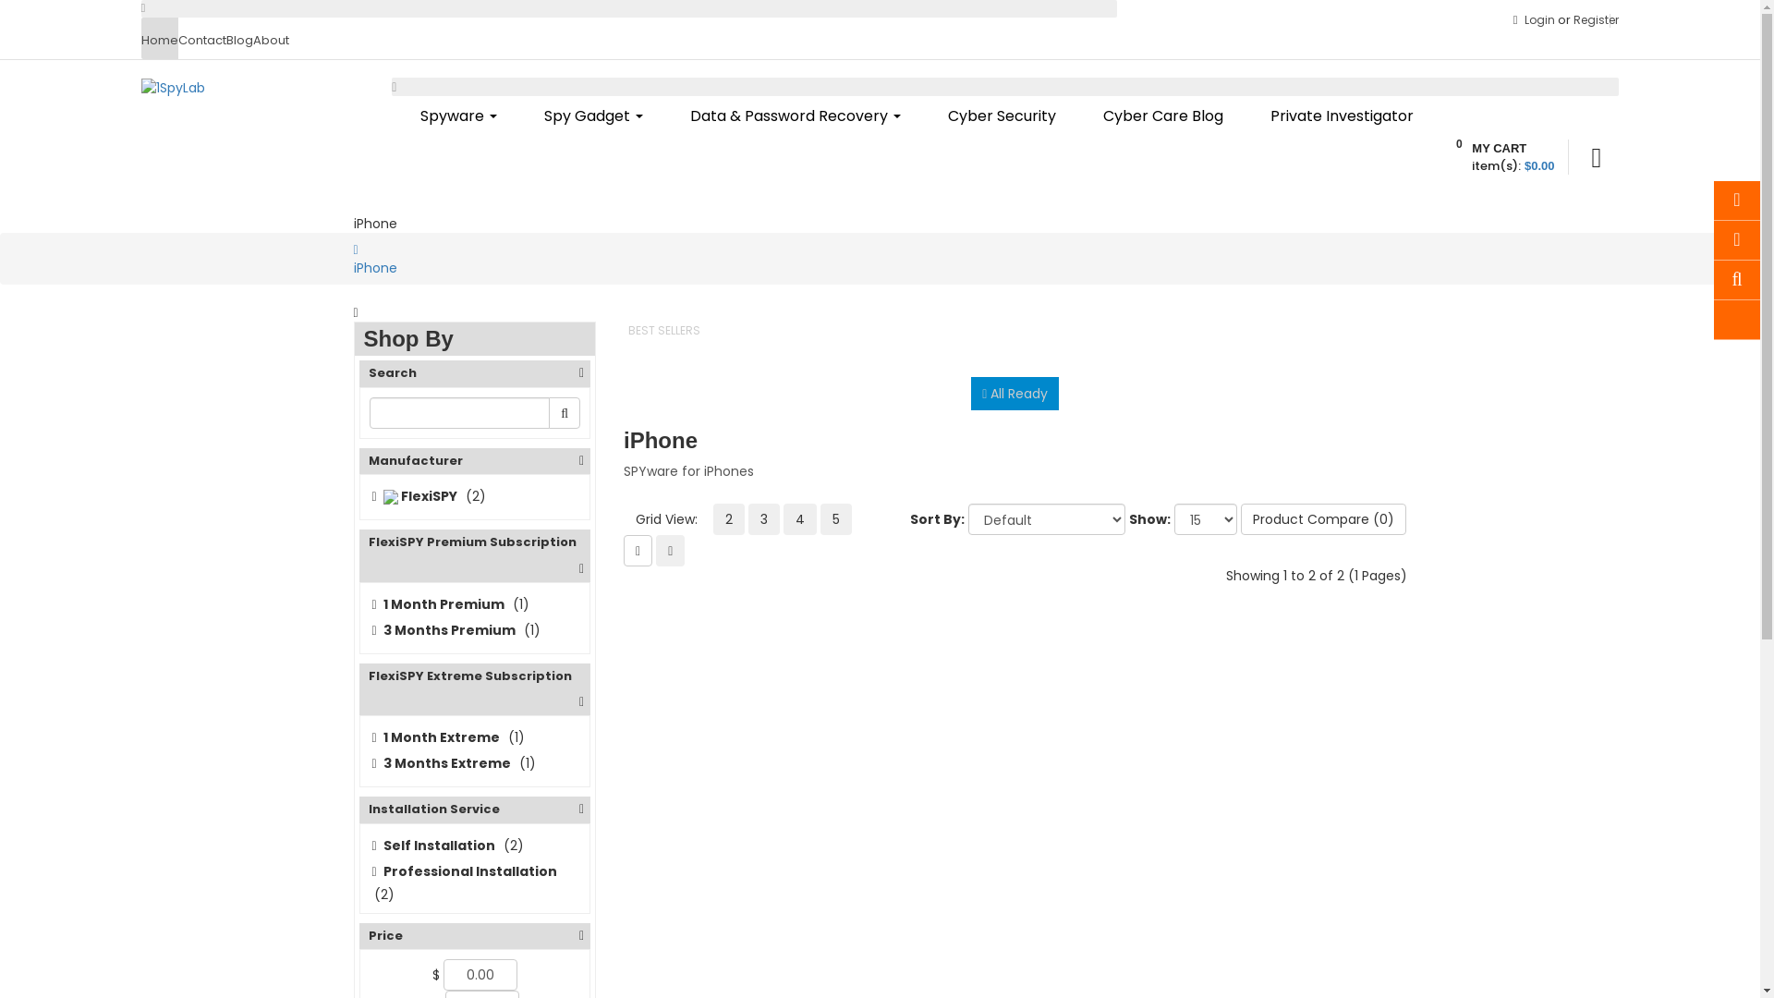  Describe the element at coordinates (238, 39) in the screenshot. I see `Blog` at that location.